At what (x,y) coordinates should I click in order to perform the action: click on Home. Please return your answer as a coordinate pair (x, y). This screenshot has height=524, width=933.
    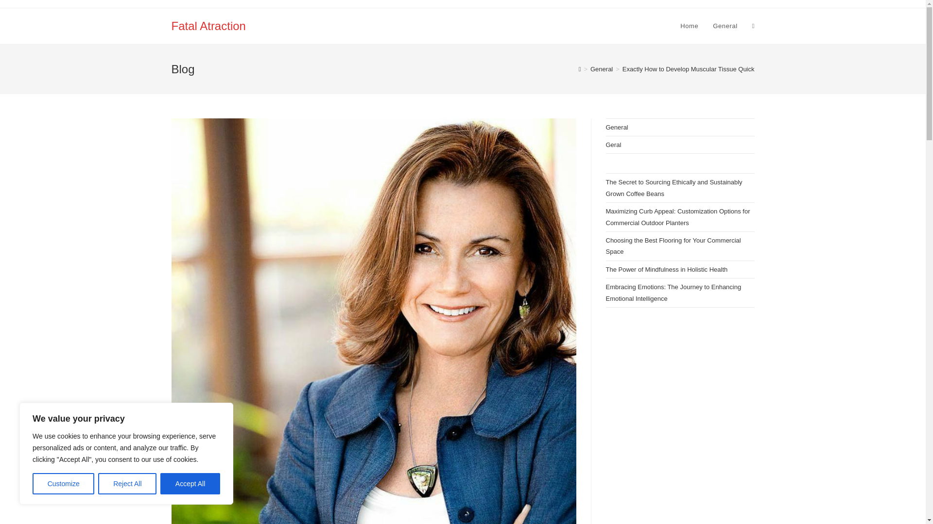
    Looking at the image, I should click on (689, 26).